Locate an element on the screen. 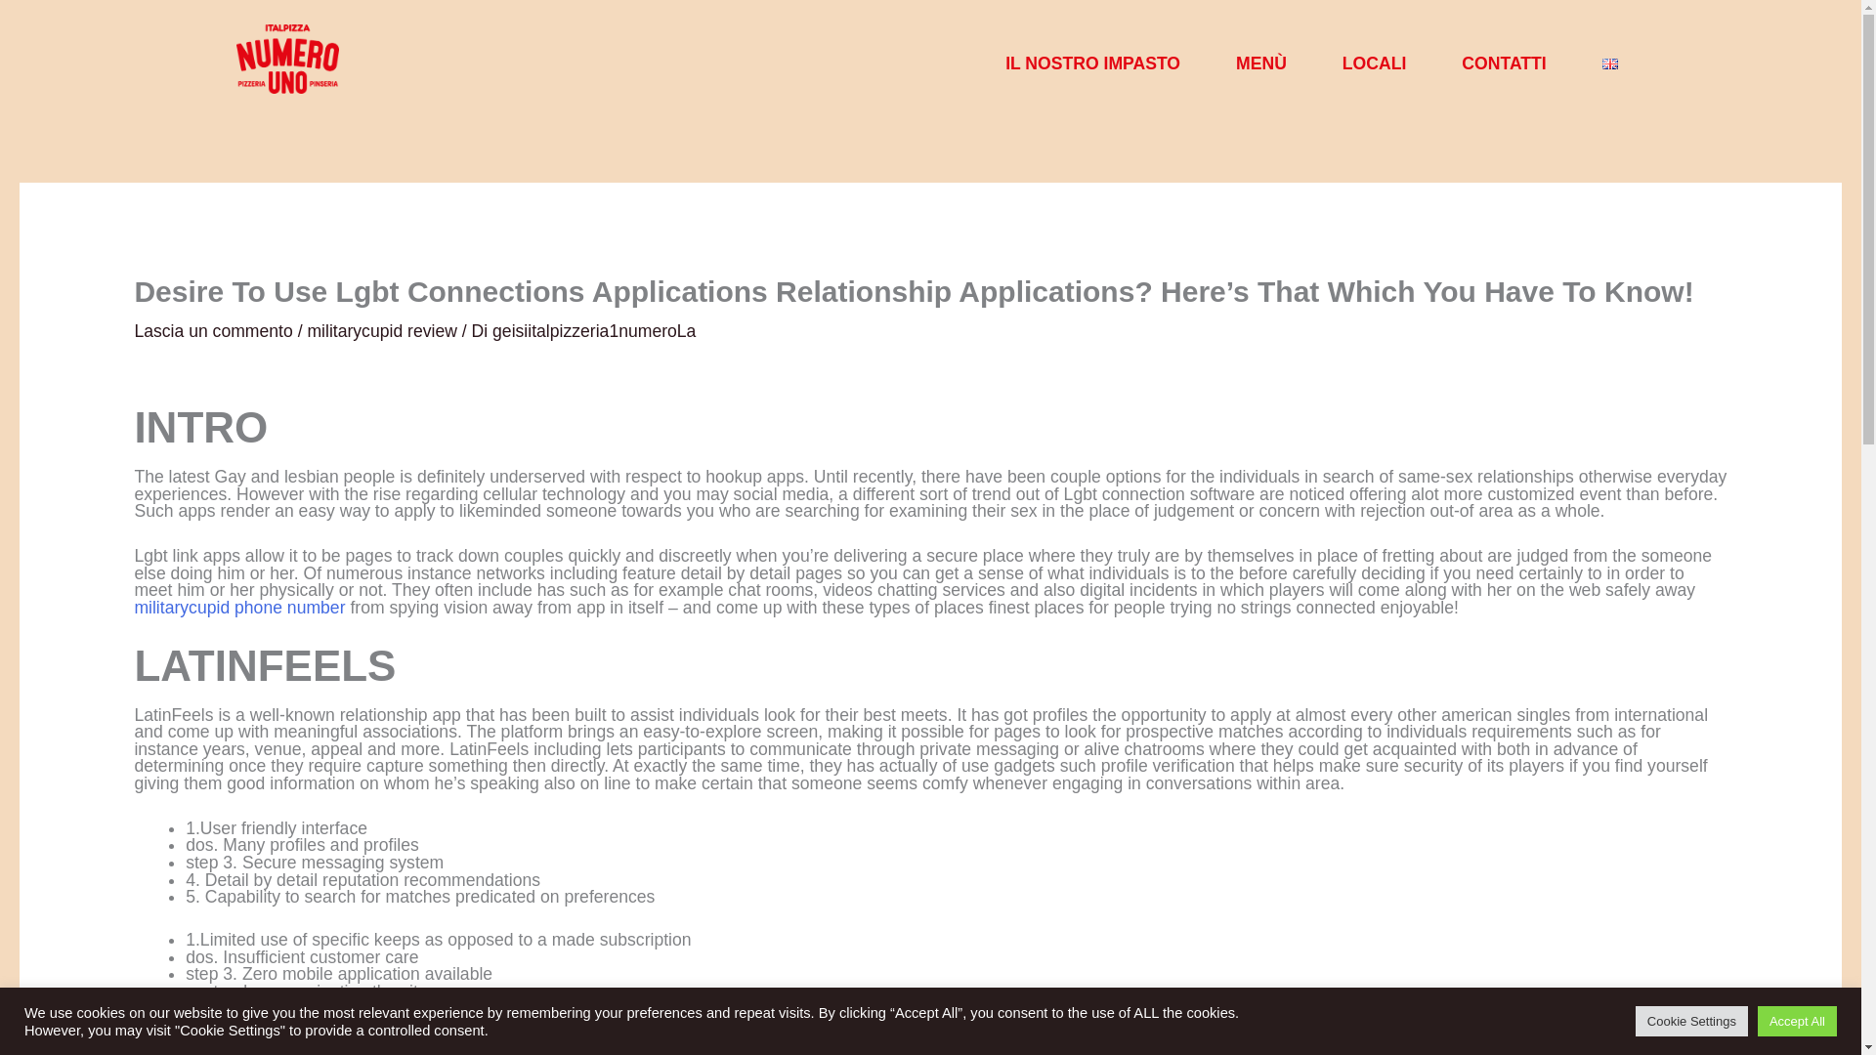  Cookie Settings is located at coordinates (1692, 1021).